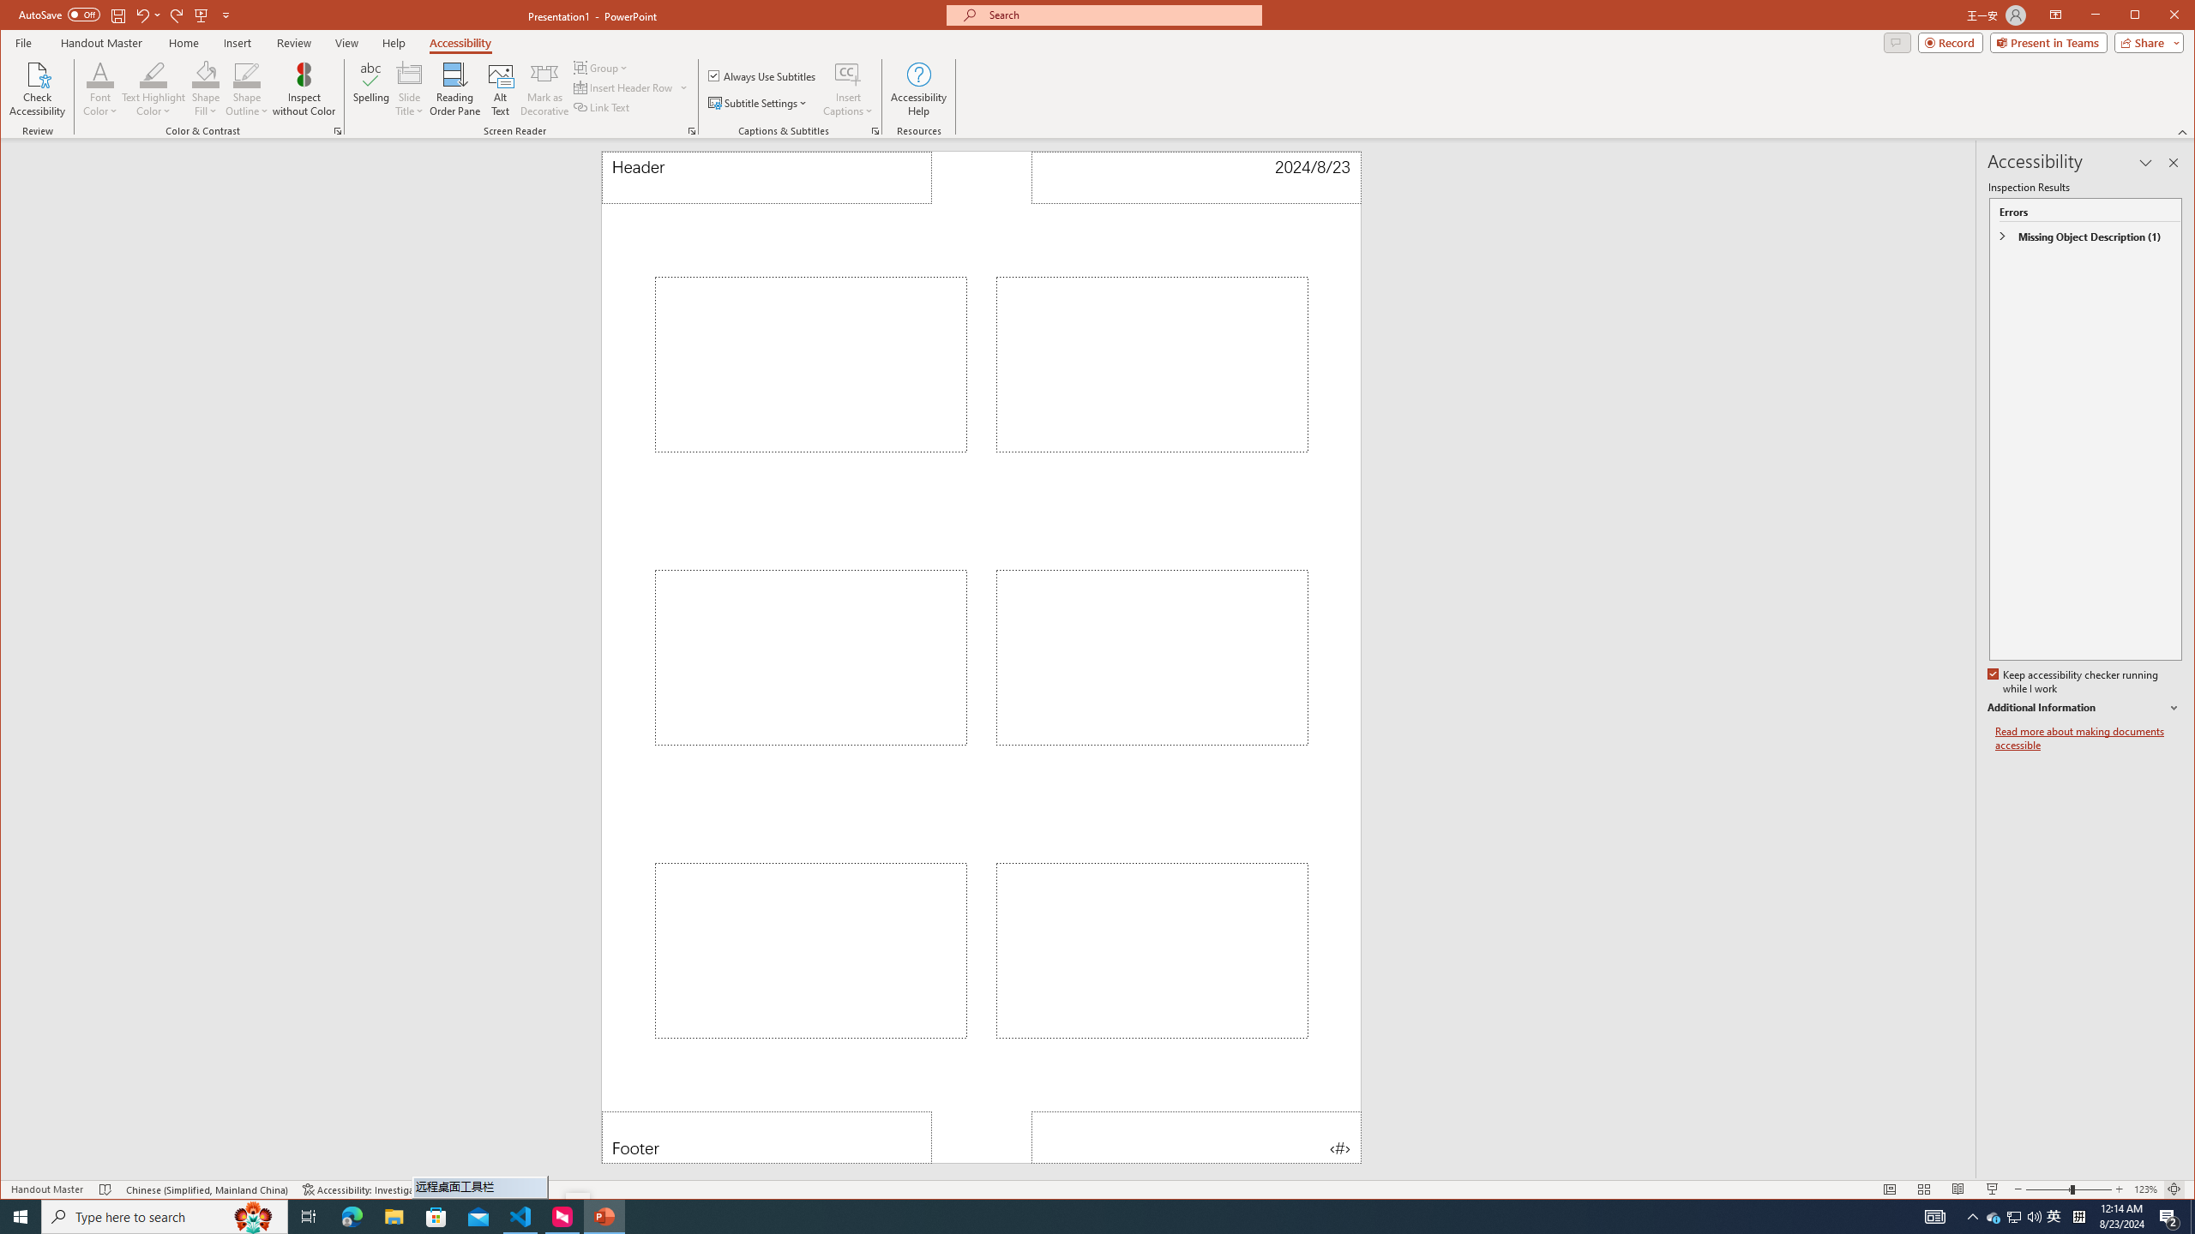  What do you see at coordinates (101, 43) in the screenshot?
I see `Handout Master` at bounding box center [101, 43].